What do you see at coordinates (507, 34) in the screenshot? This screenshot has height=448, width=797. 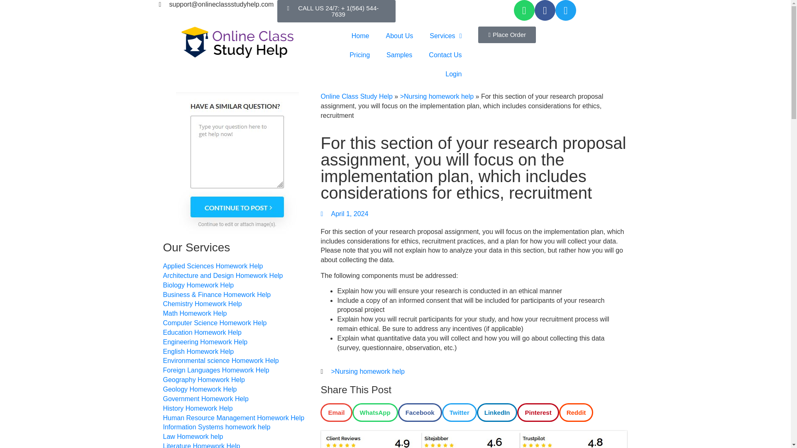 I see `Place Order` at bounding box center [507, 34].